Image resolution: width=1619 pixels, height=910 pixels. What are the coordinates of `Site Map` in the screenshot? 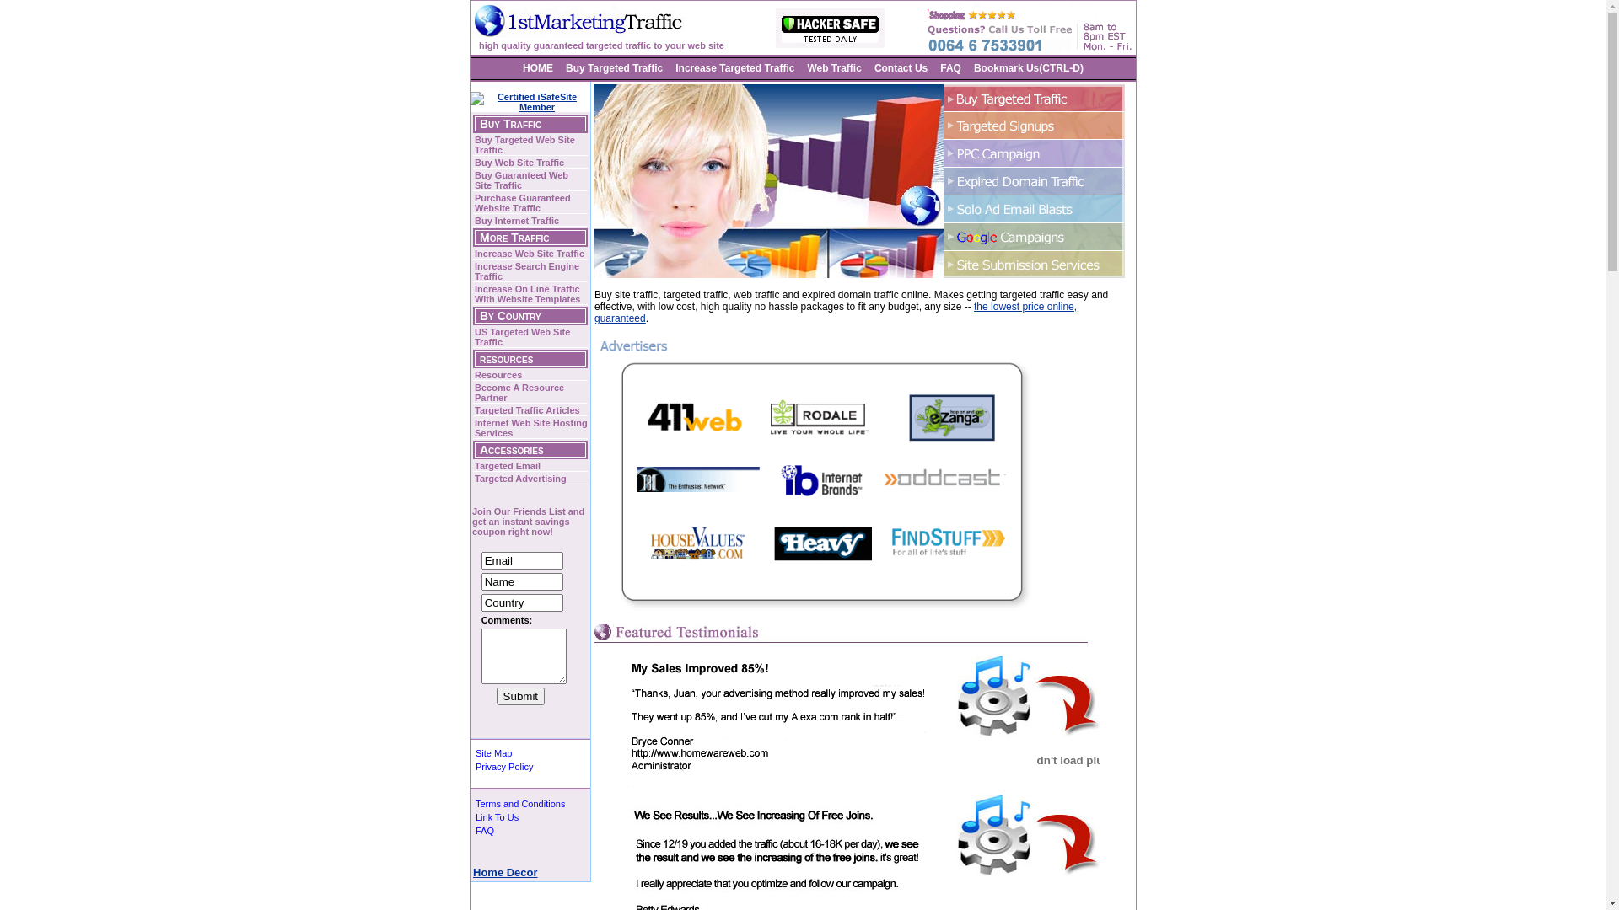 It's located at (492, 753).